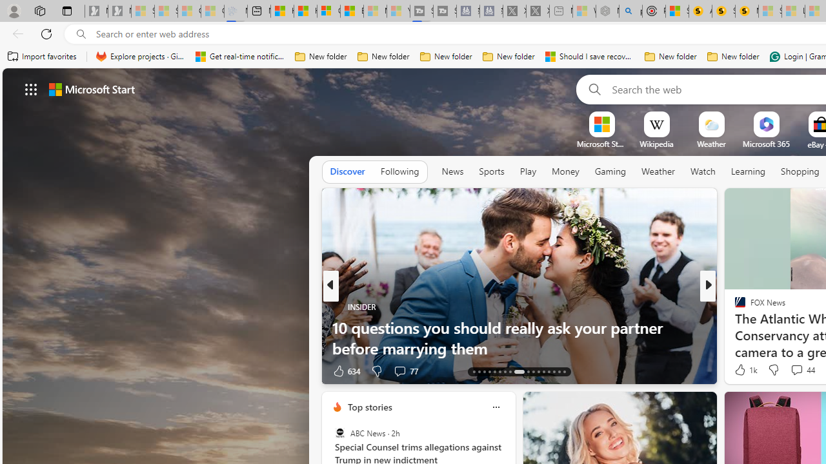 Image resolution: width=826 pixels, height=464 pixels. I want to click on Nordace - Summer Adventures 2024 - Sleeping, so click(607, 12).